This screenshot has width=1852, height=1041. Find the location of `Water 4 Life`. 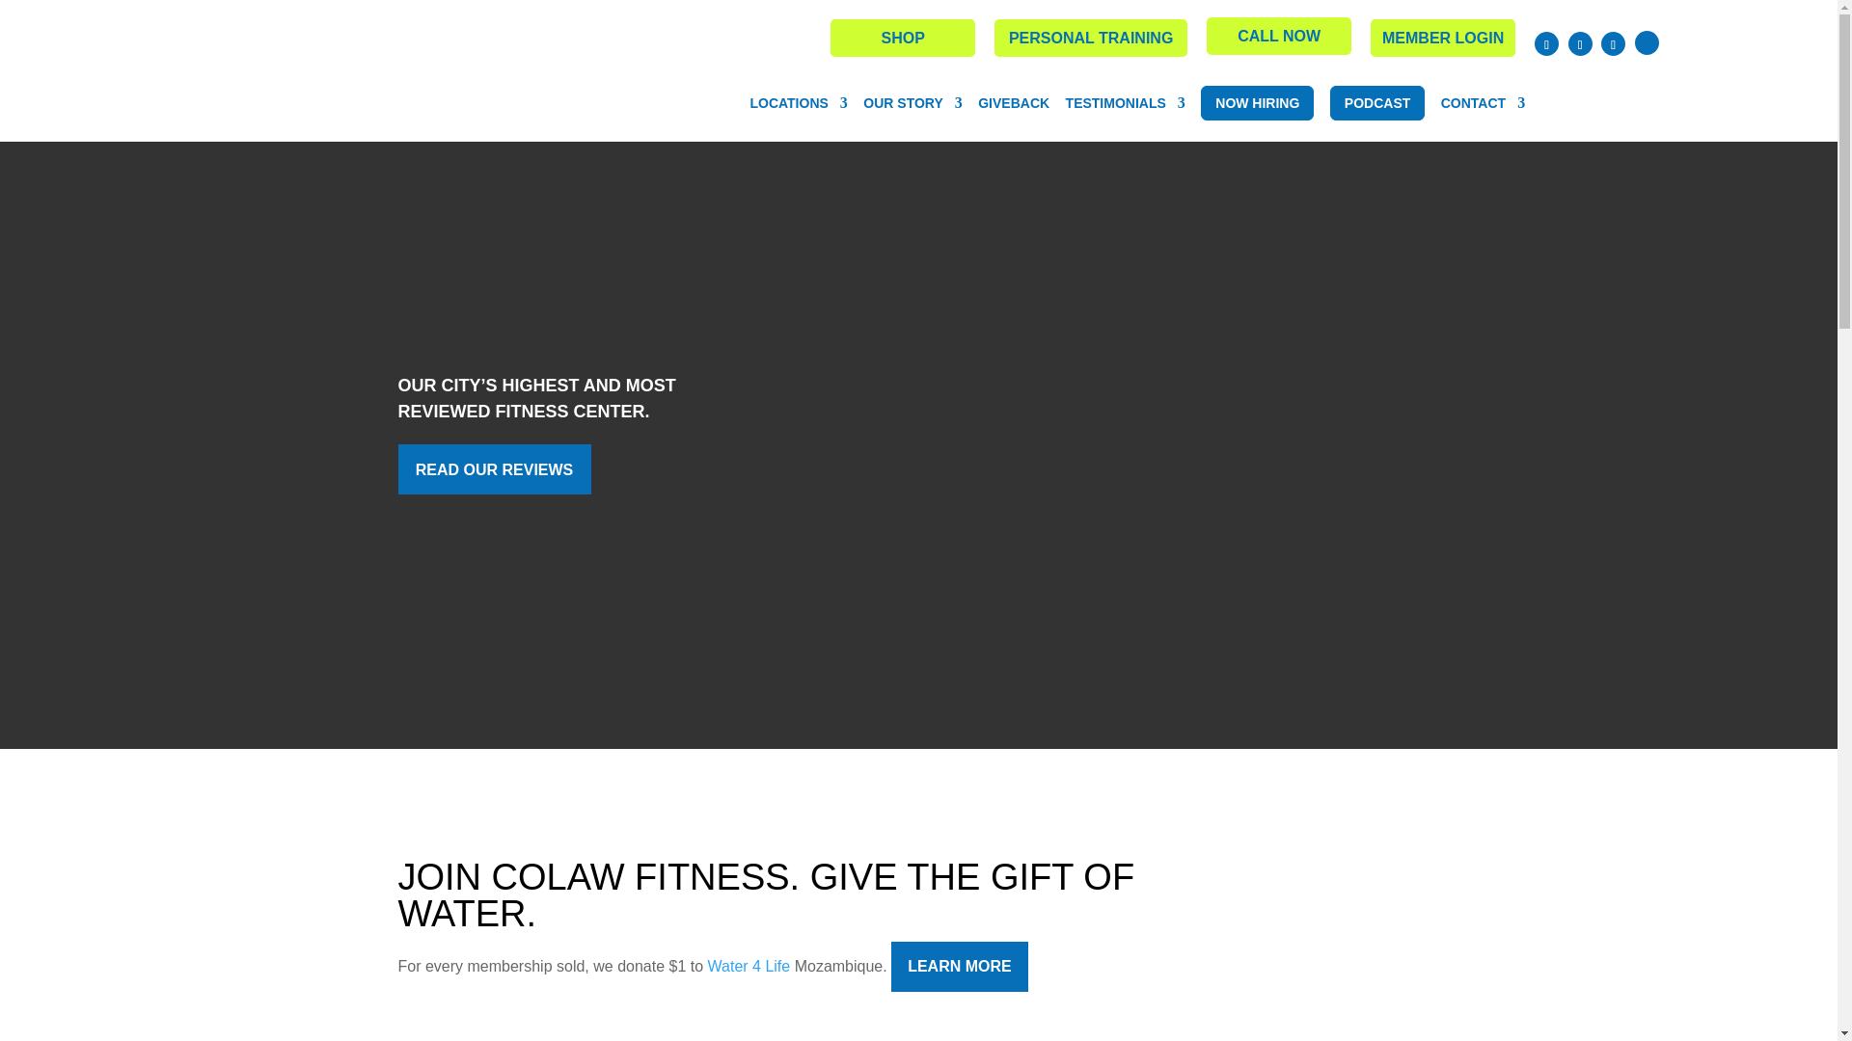

Water 4 Life is located at coordinates (749, 966).